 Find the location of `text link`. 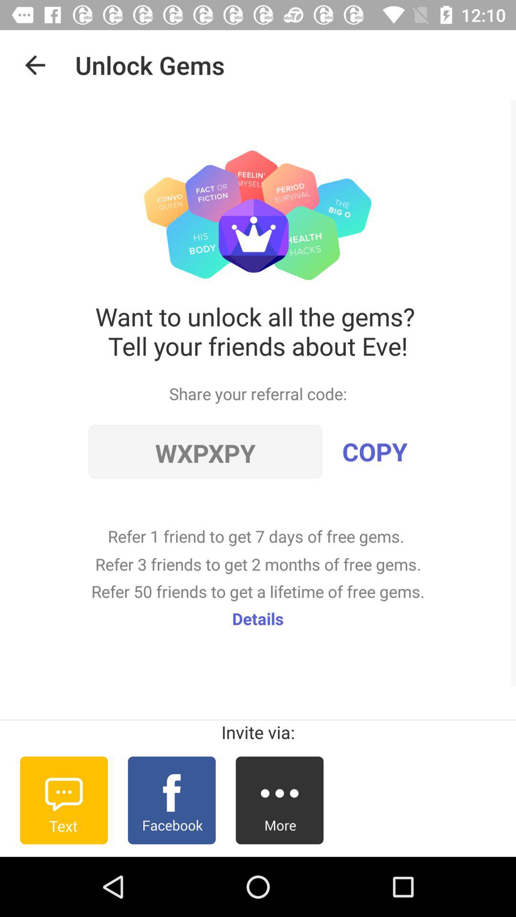

text link is located at coordinates (64, 800).